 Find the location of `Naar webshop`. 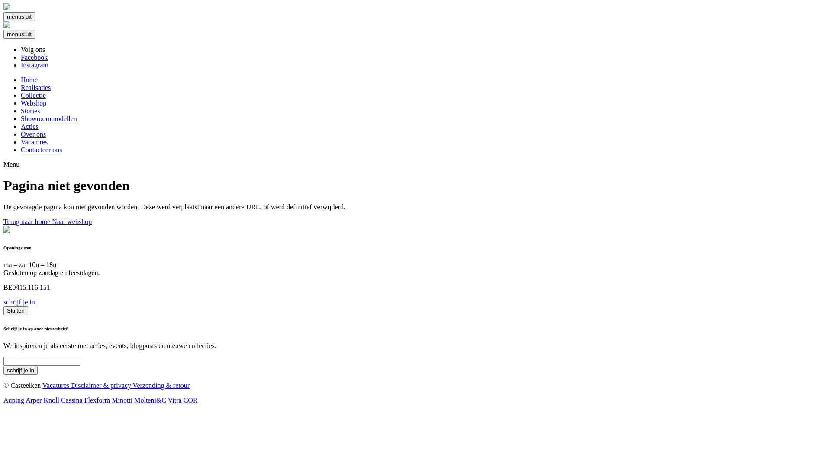

Naar webshop is located at coordinates (72, 221).